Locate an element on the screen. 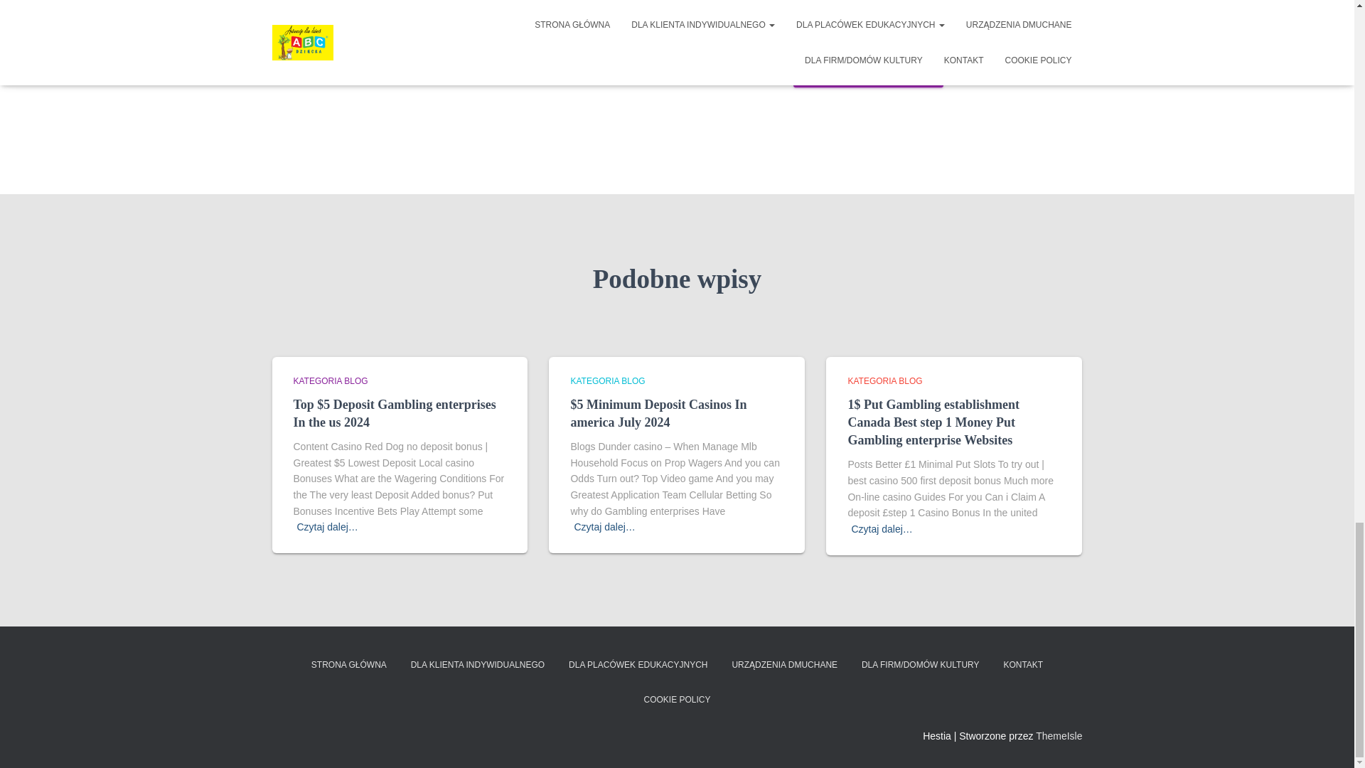  yes is located at coordinates (489, 10).